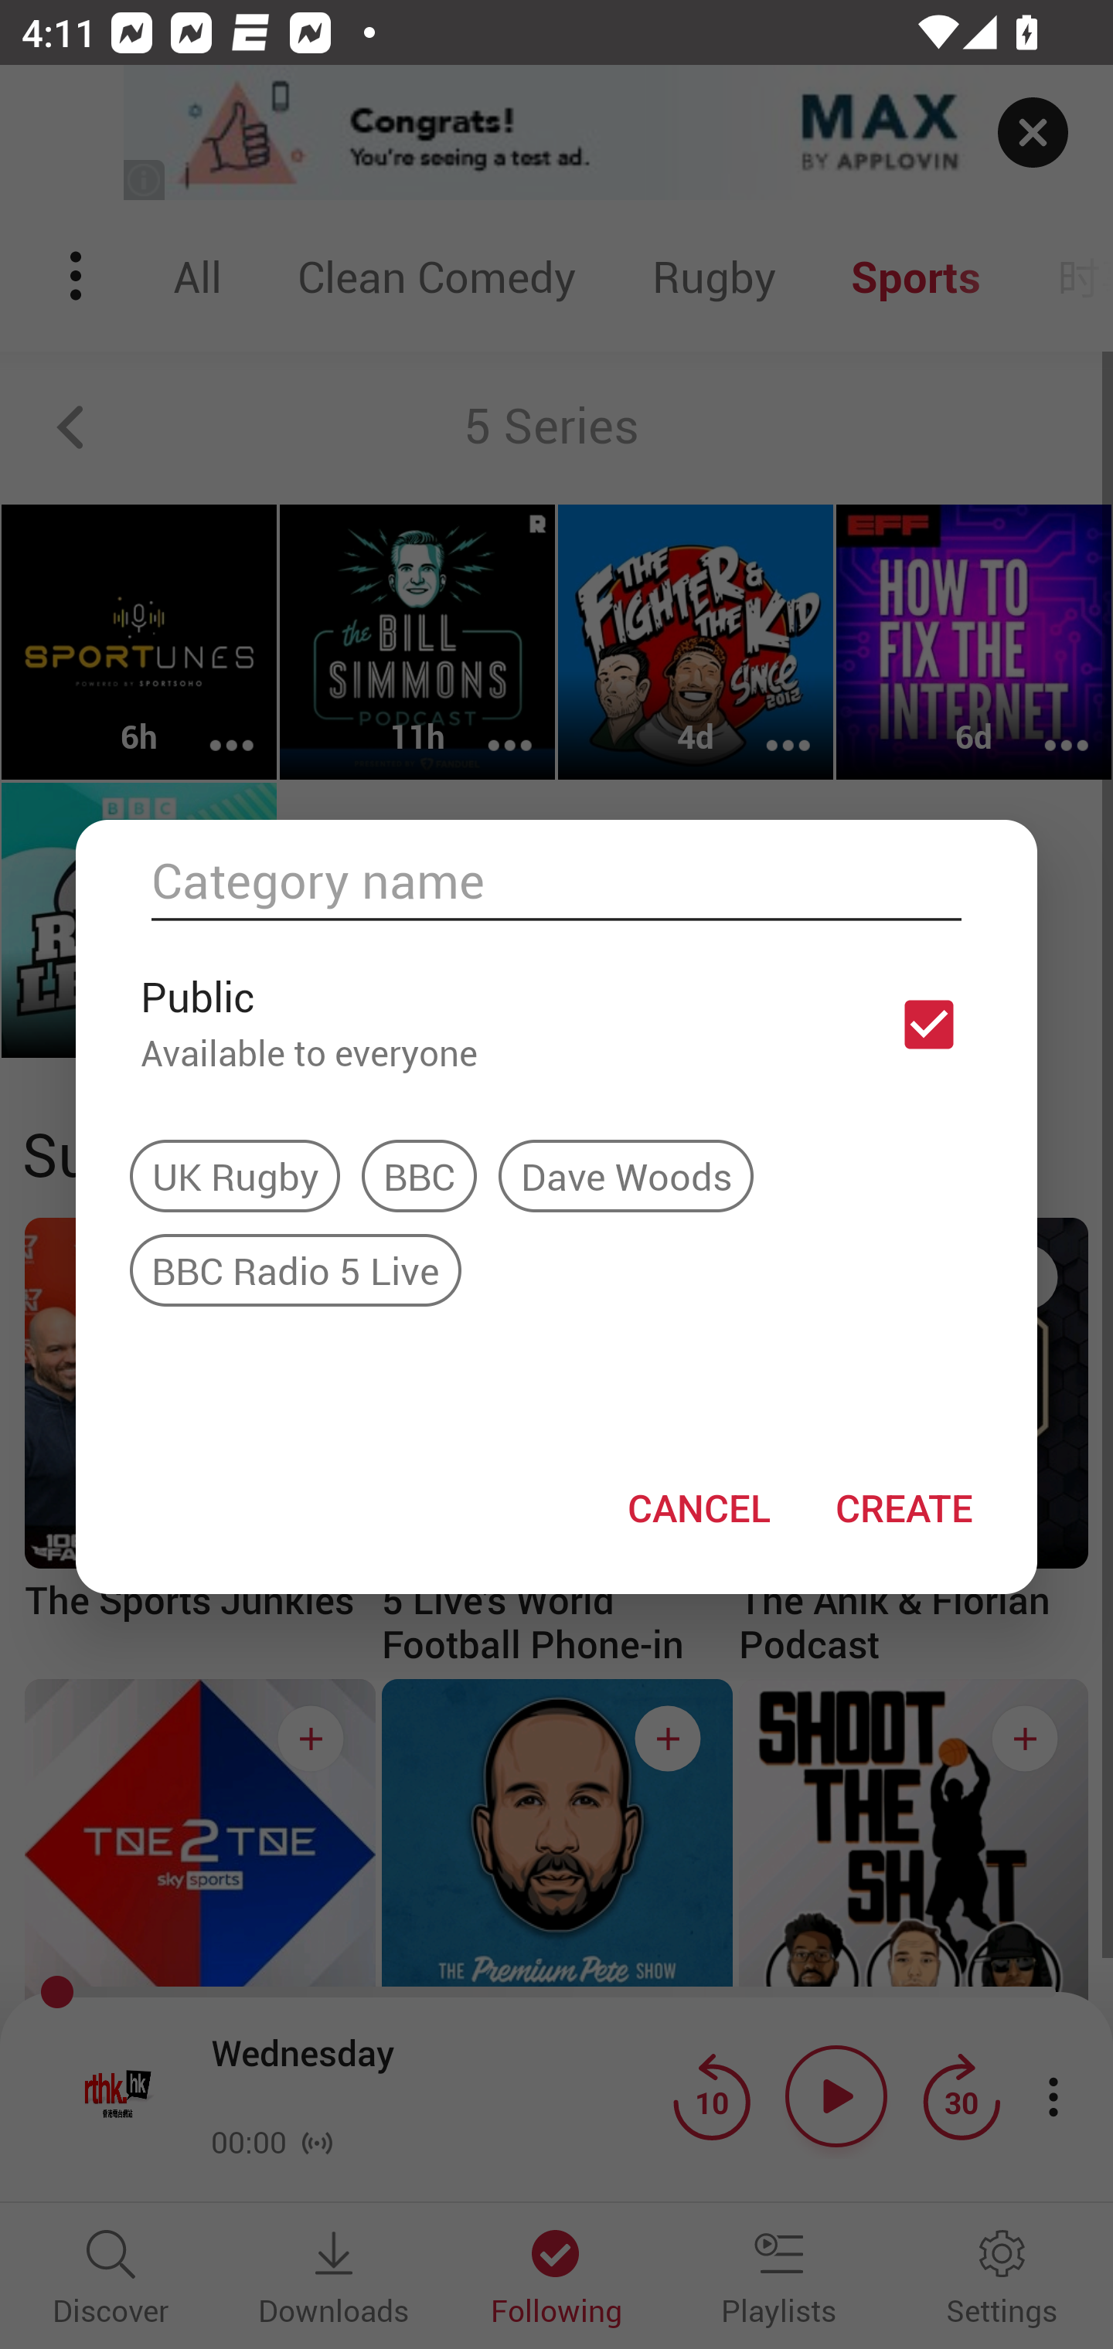 This screenshot has height=2349, width=1113. I want to click on BBC Radio 5 Live, so click(295, 1270).